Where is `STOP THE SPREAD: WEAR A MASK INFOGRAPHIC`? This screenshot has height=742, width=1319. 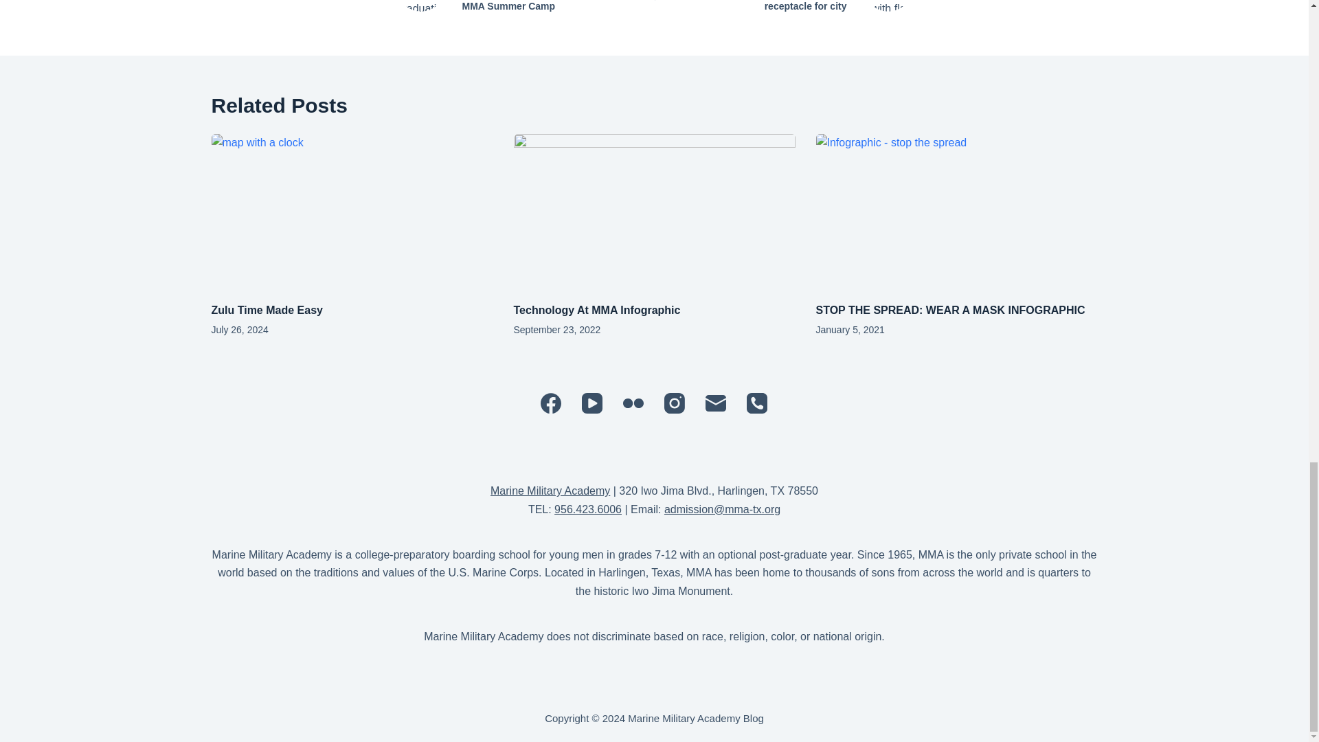
STOP THE SPREAD: WEAR A MASK INFOGRAPHIC is located at coordinates (951, 310).